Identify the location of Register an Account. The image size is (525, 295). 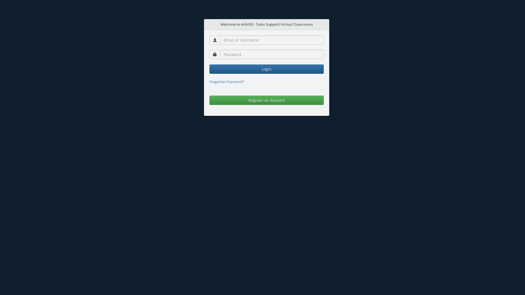
(267, 100).